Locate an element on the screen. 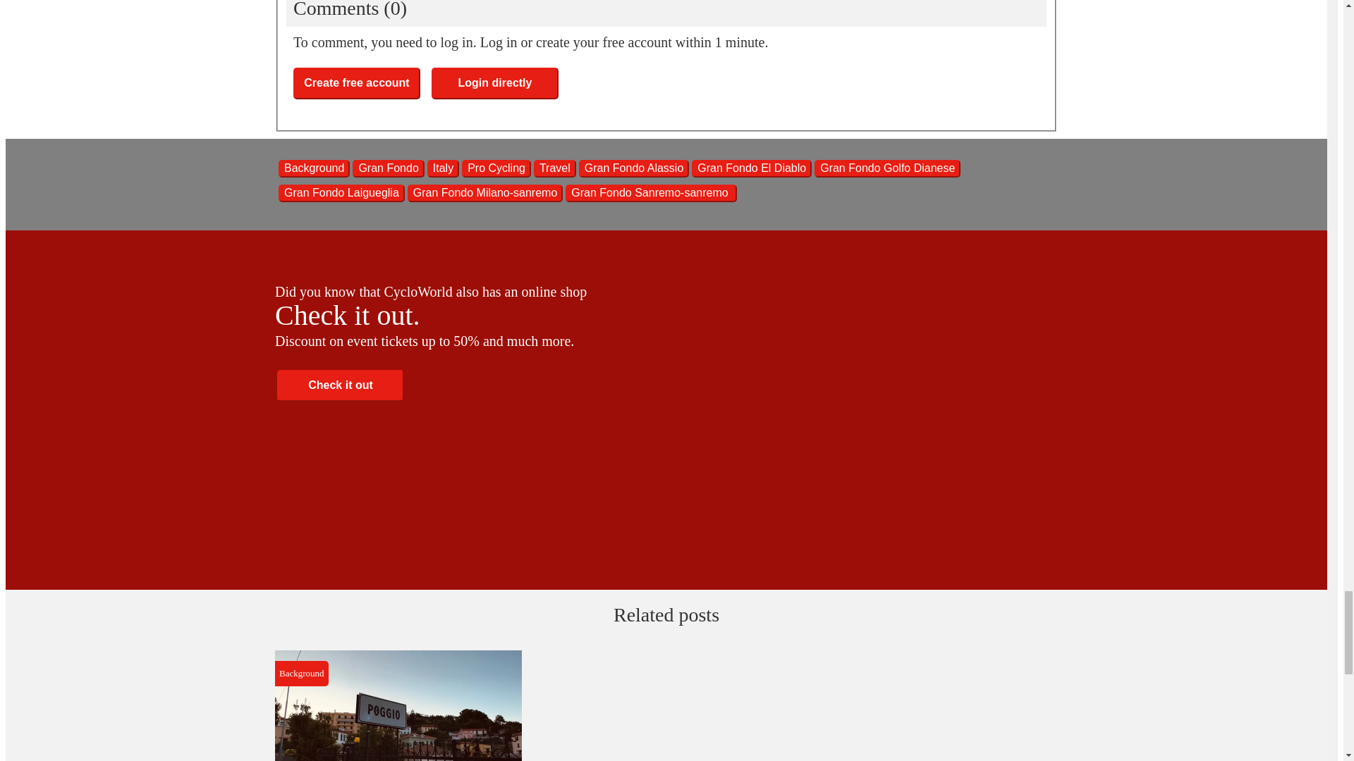 The height and width of the screenshot is (761, 1354). Background is located at coordinates (314, 168).